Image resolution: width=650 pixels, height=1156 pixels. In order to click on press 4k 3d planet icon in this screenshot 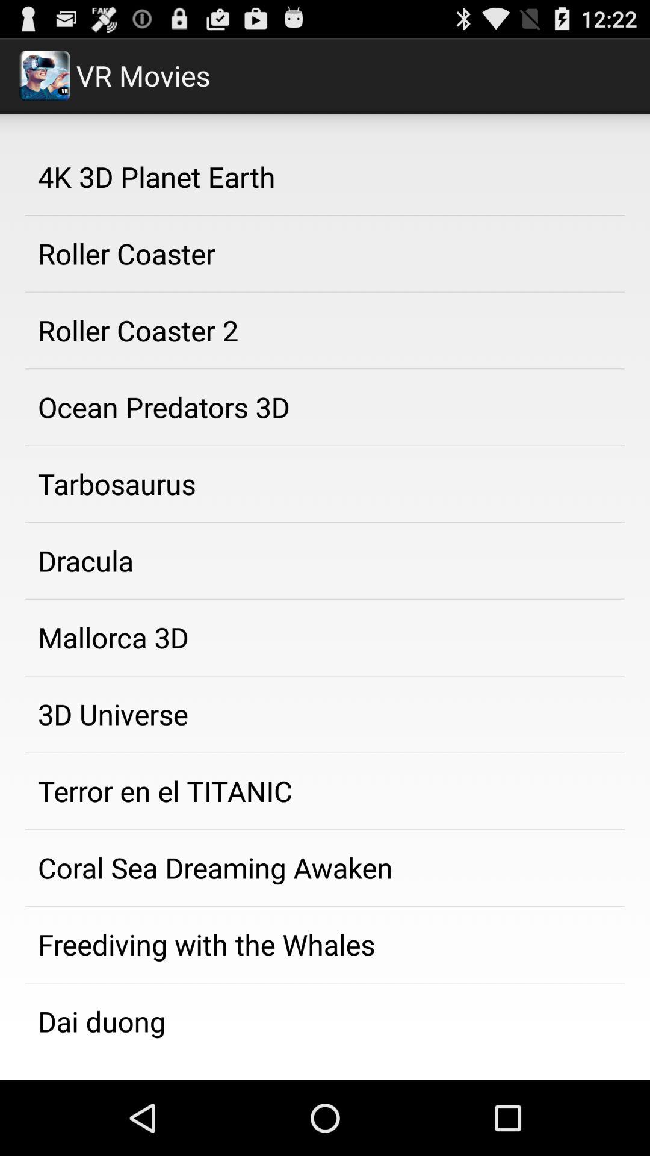, I will do `click(325, 176)`.